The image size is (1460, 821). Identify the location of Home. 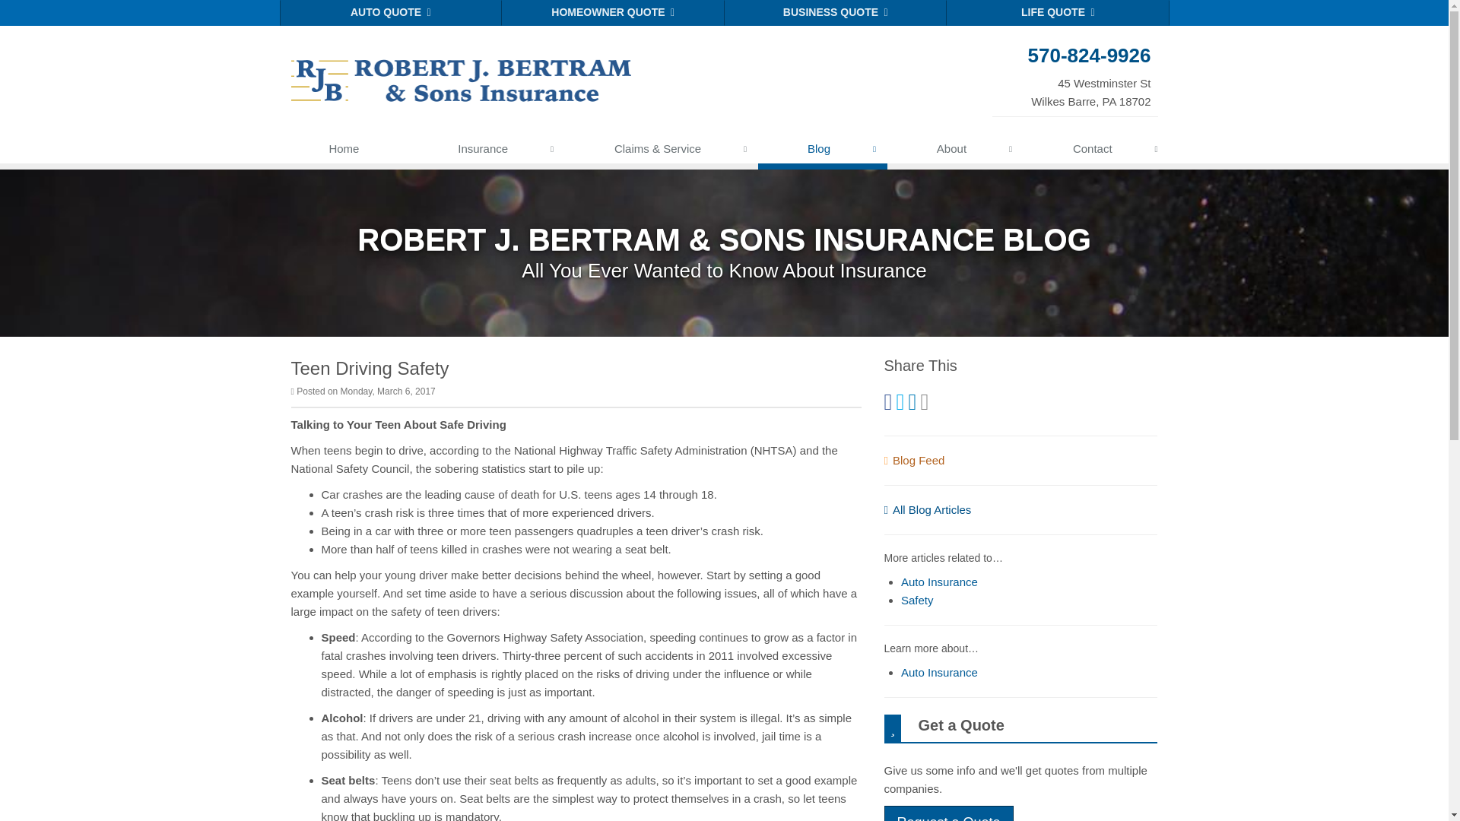
(344, 152).